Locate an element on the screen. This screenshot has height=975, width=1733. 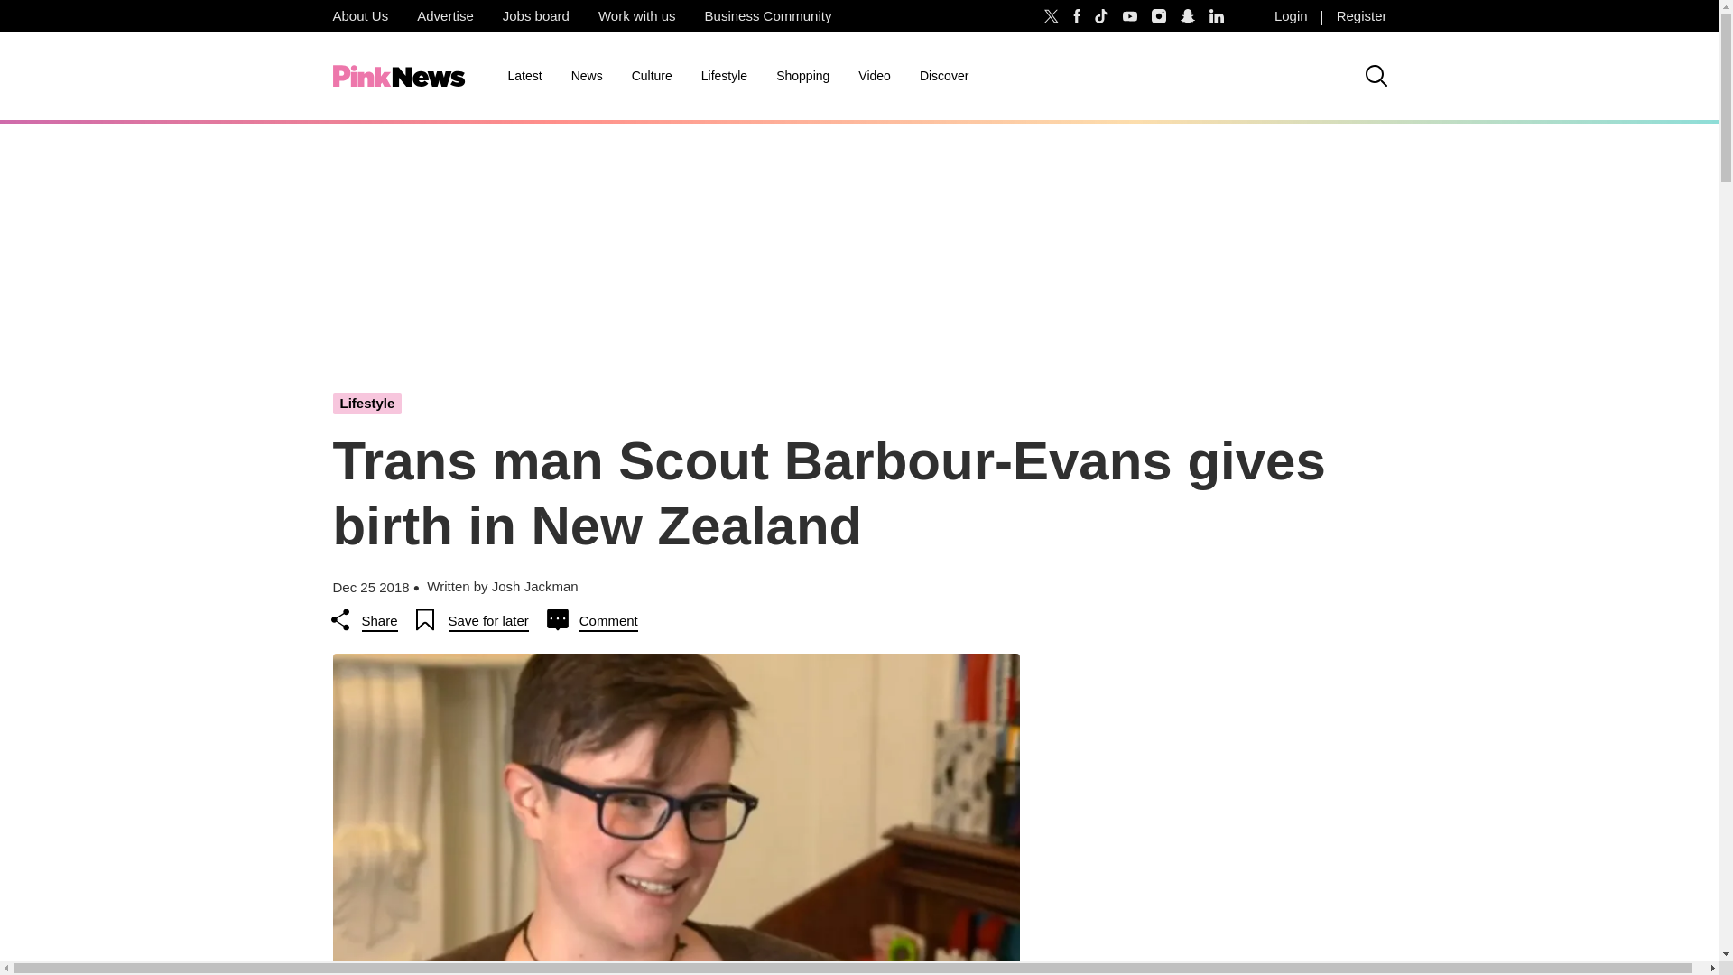
Business Community is located at coordinates (768, 16).